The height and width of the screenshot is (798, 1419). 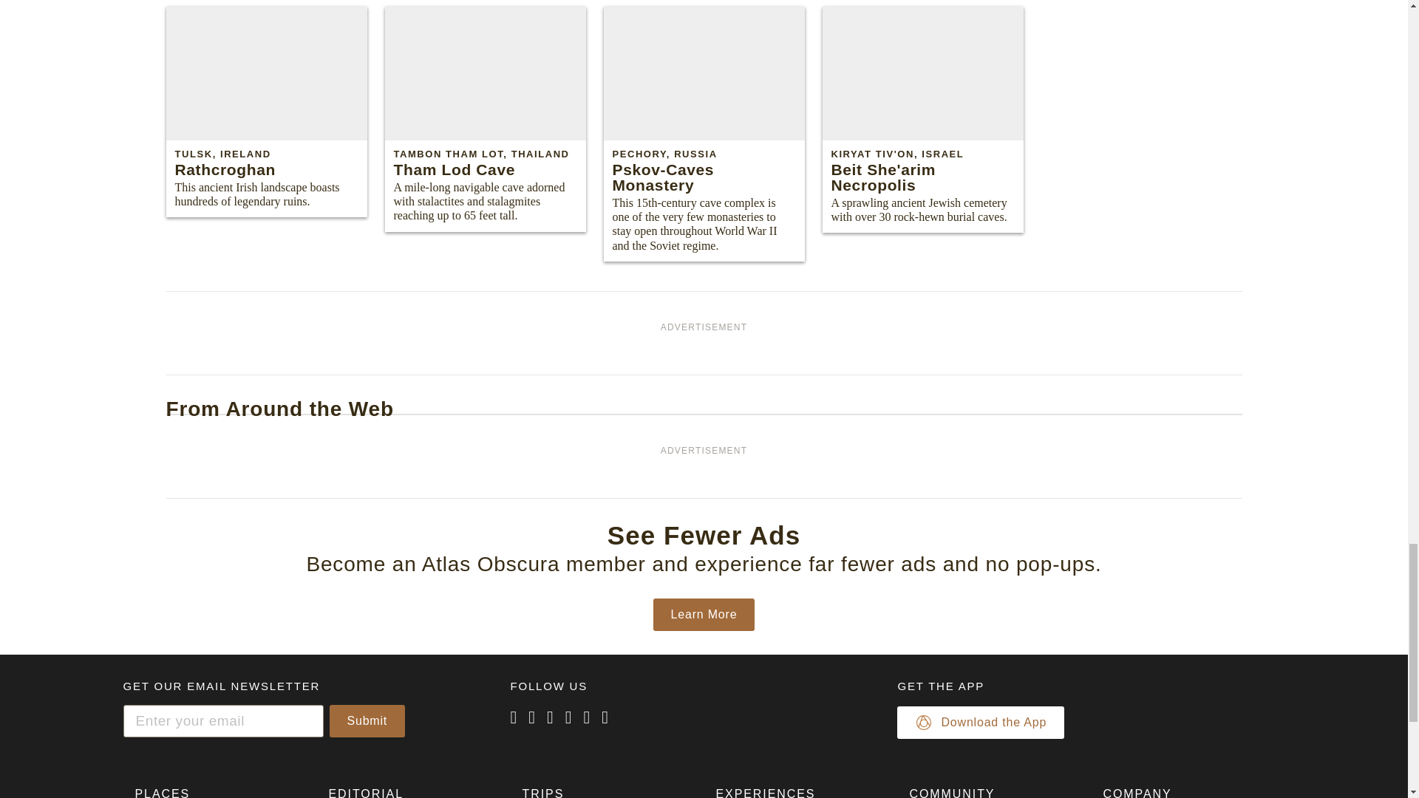 I want to click on Submit, so click(x=367, y=720).